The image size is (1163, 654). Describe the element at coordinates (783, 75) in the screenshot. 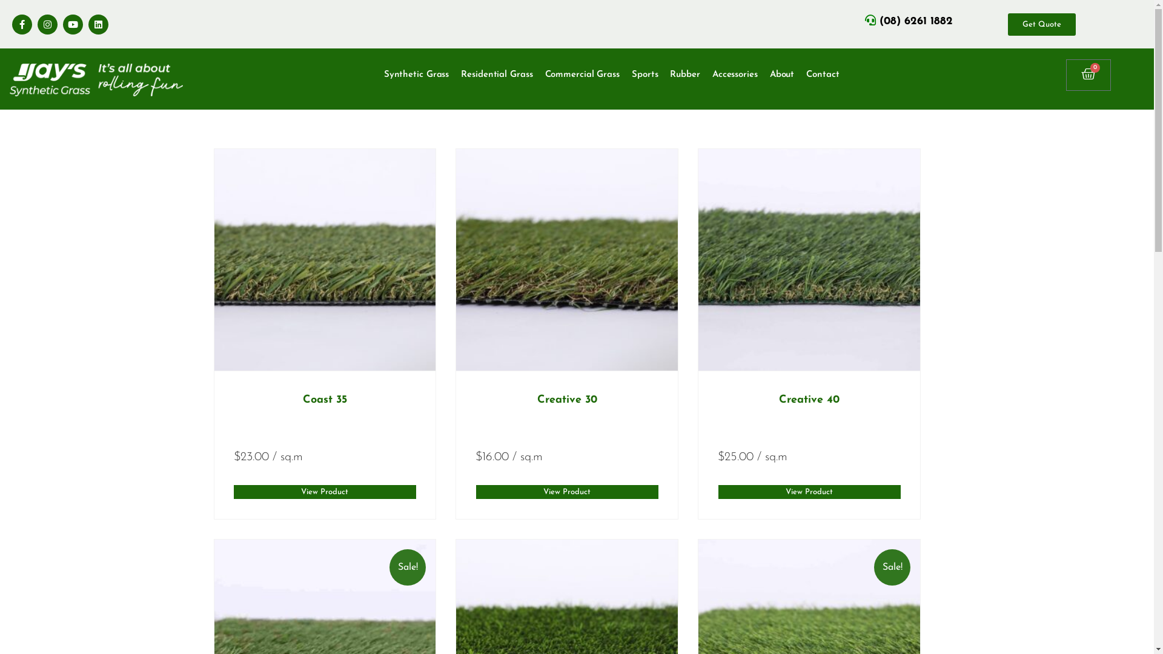

I see `About` at that location.